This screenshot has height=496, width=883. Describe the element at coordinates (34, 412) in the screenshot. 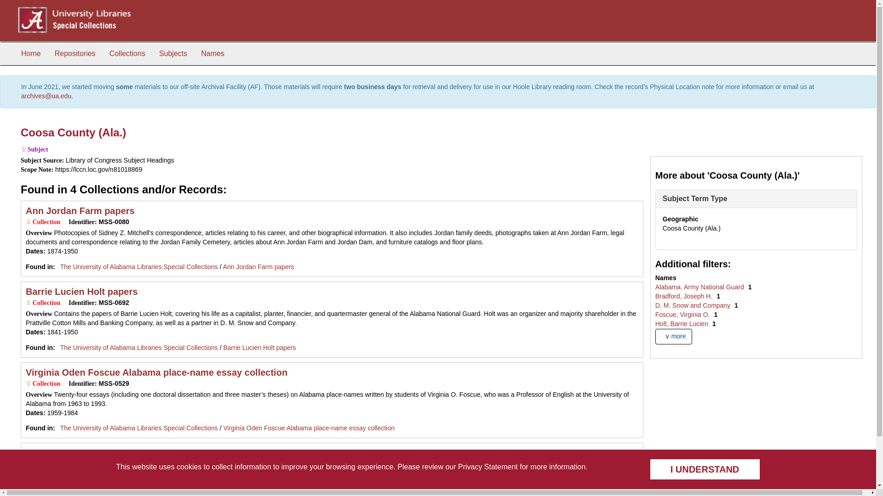

I see `translation missing: en.dates` at that location.